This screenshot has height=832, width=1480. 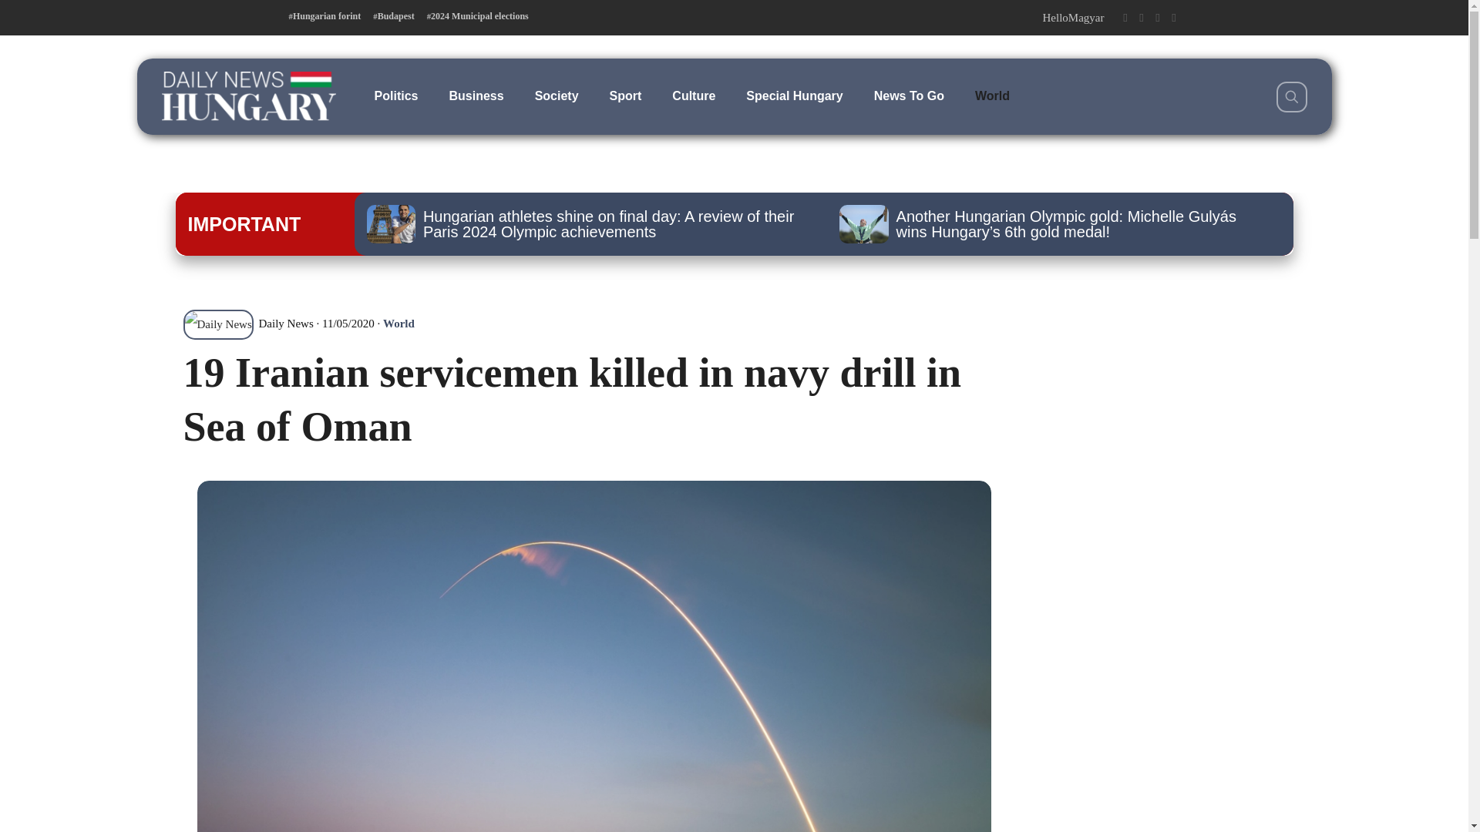 I want to click on Politics, so click(x=396, y=96).